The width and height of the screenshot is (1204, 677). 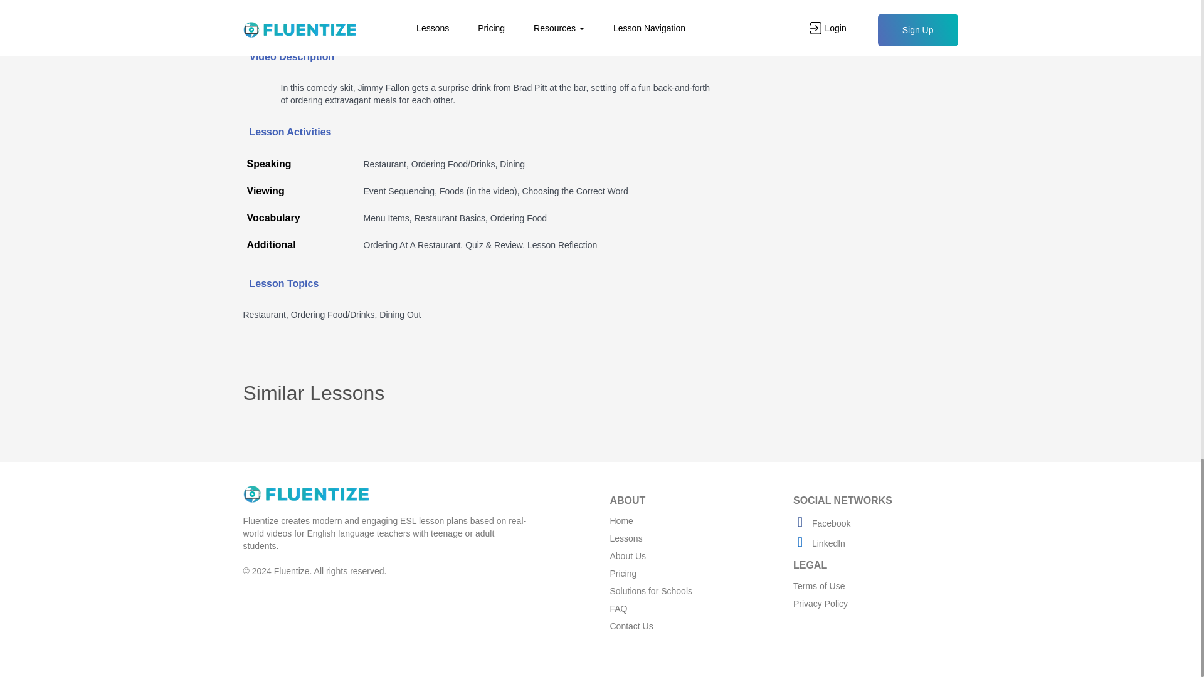 I want to click on Follow on Linkedin, so click(x=819, y=543).